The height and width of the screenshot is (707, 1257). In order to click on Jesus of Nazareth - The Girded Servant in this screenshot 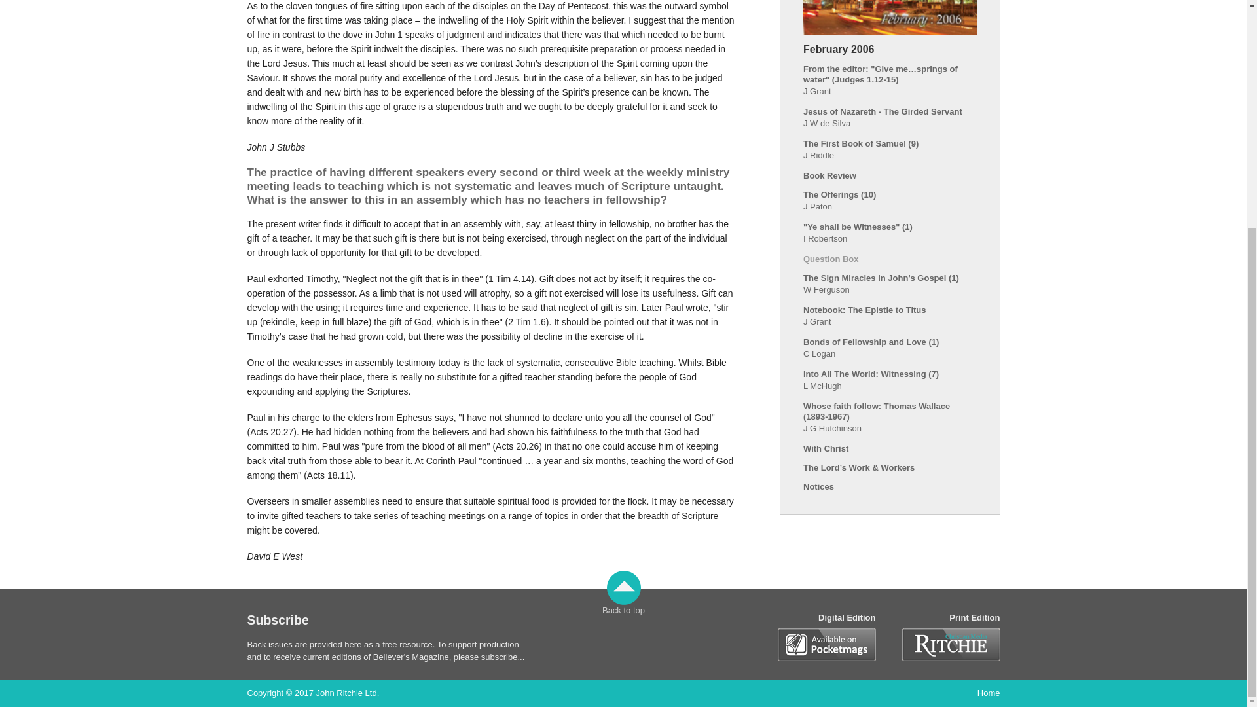, I will do `click(883, 111)`.